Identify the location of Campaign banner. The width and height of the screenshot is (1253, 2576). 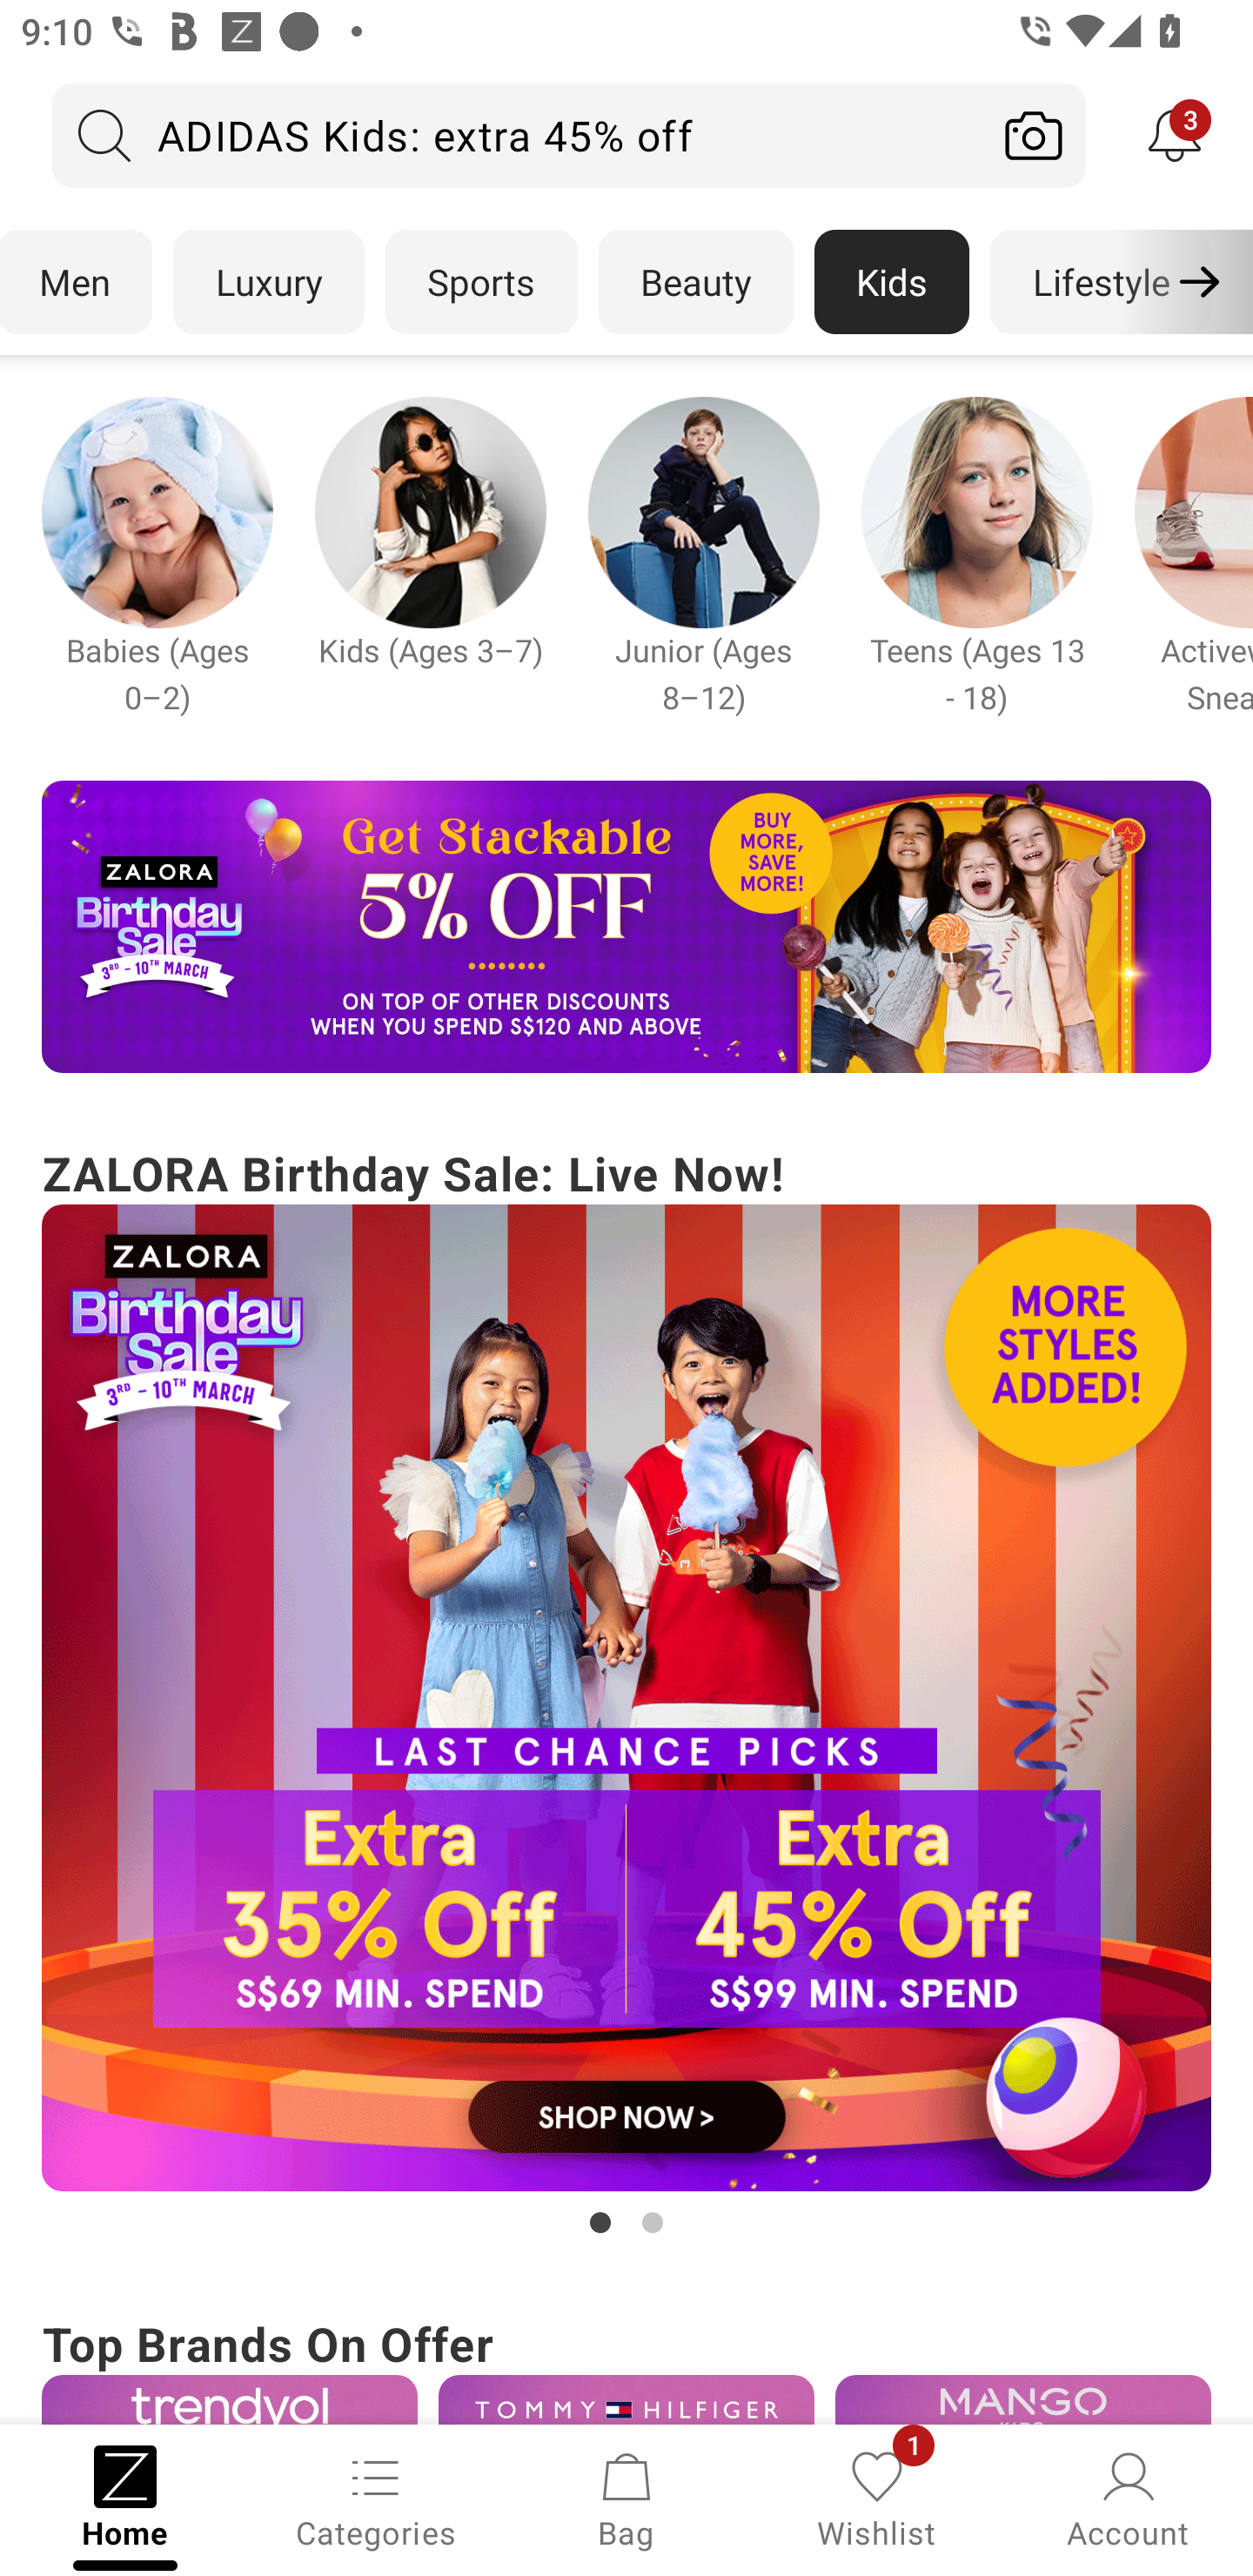
(626, 1699).